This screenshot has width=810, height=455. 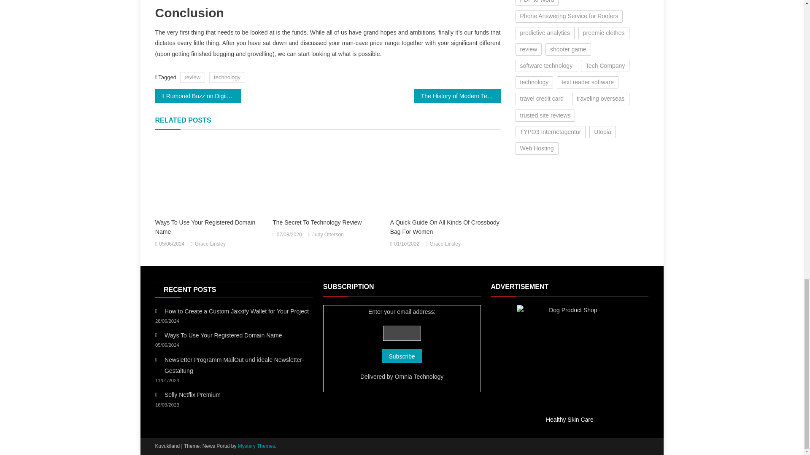 I want to click on Ways To Use Your Registered Domain Name, so click(x=210, y=227).